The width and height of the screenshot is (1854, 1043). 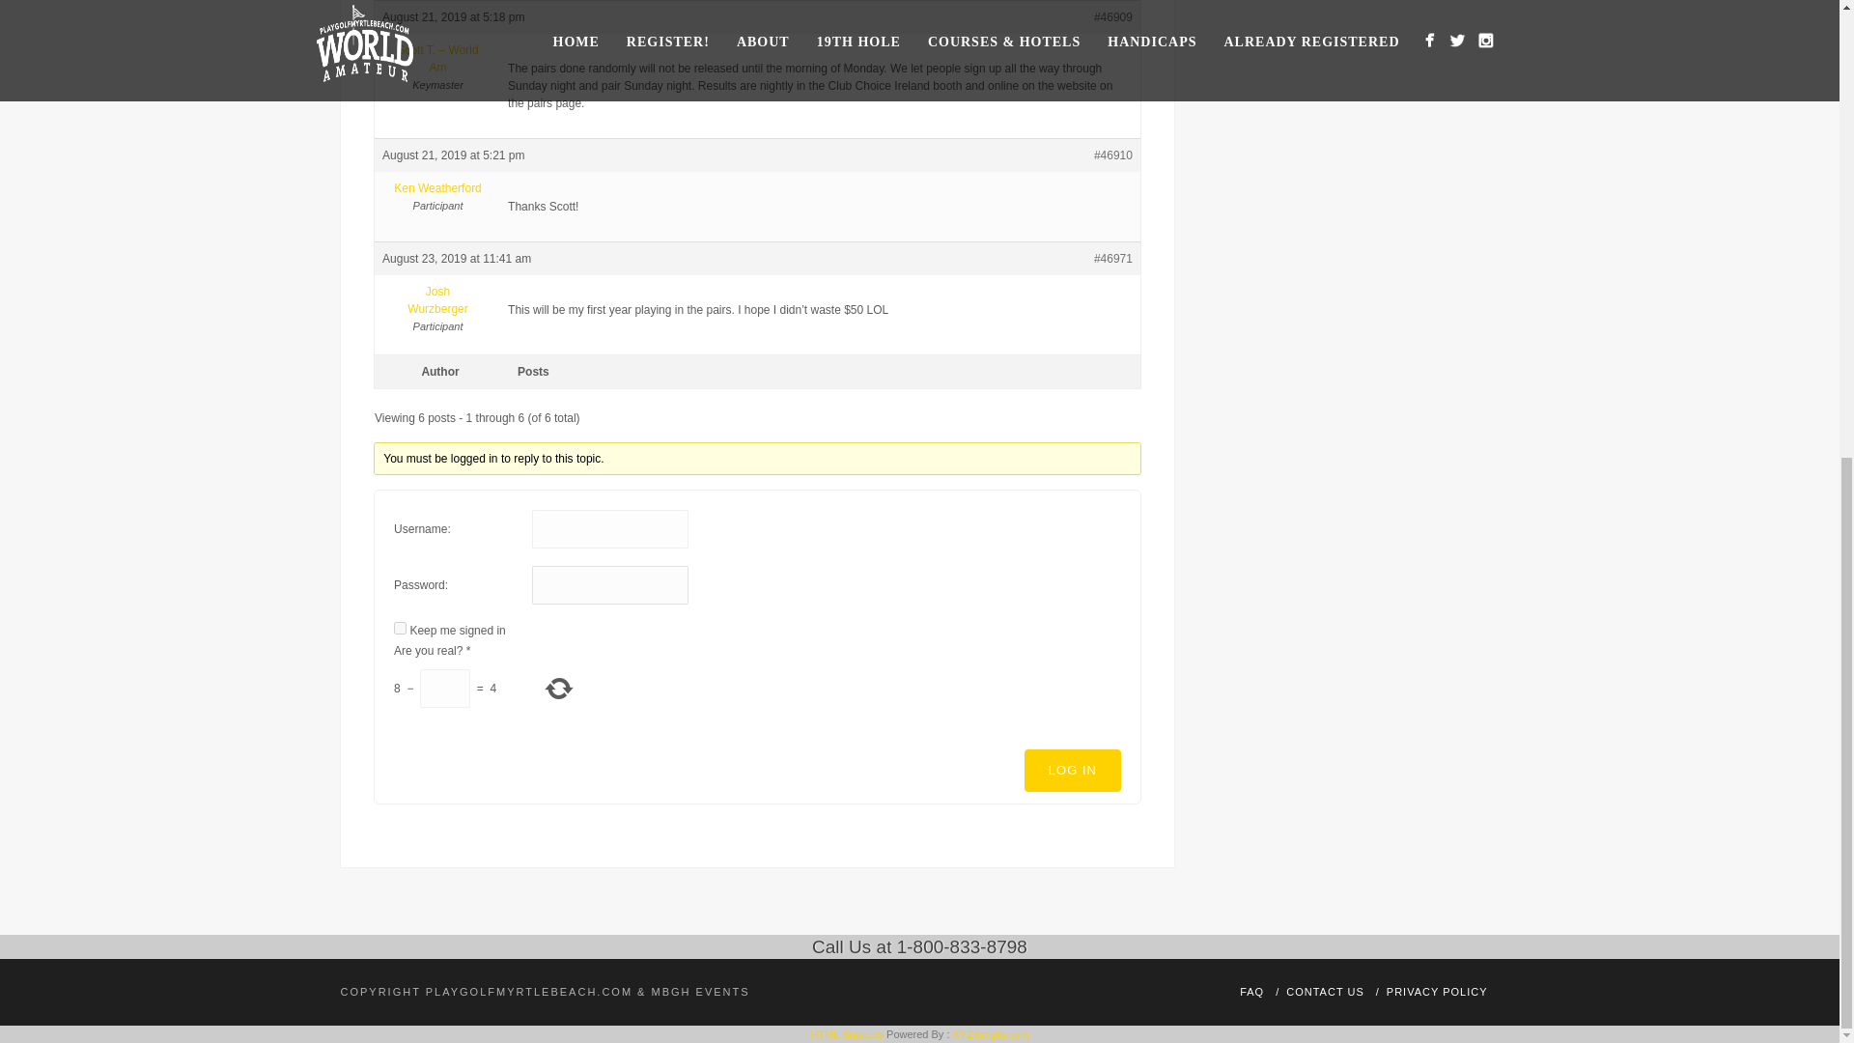 I want to click on FAQ, so click(x=1251, y=991).